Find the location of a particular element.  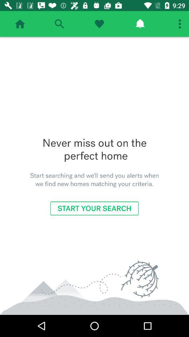

search the application for keywords is located at coordinates (59, 24).